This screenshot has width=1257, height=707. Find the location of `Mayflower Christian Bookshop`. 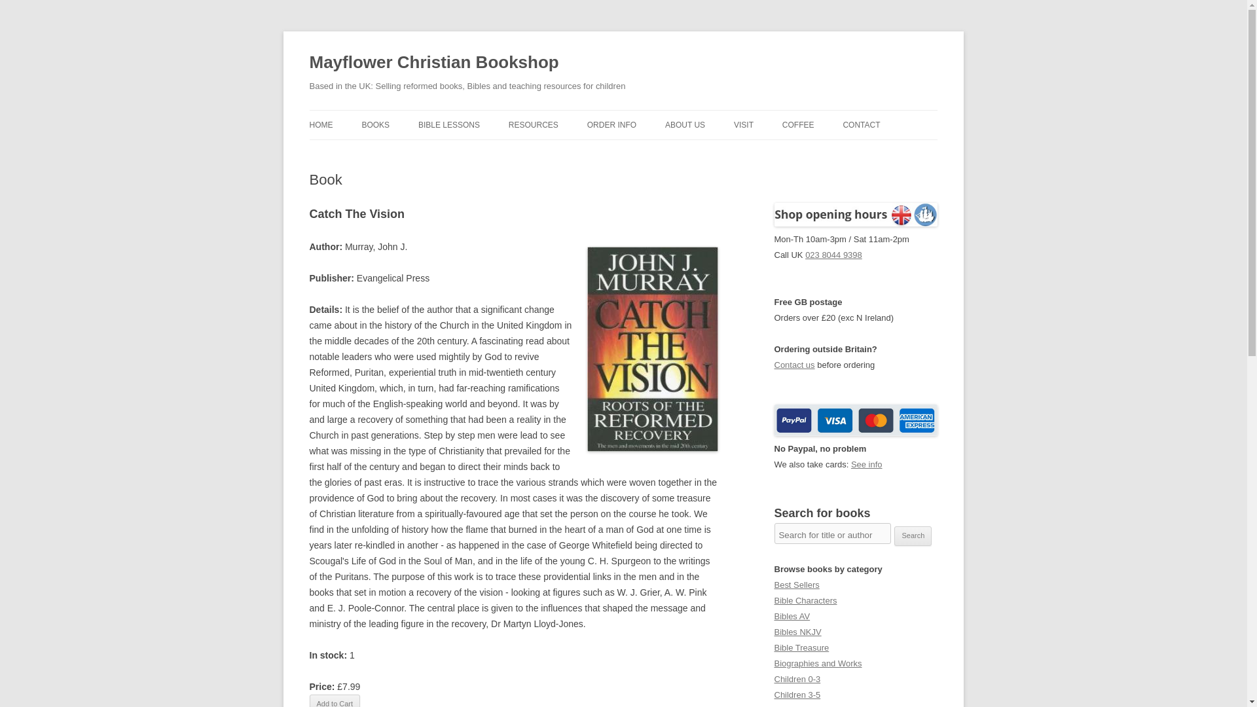

Mayflower Christian Bookshop is located at coordinates (433, 63).